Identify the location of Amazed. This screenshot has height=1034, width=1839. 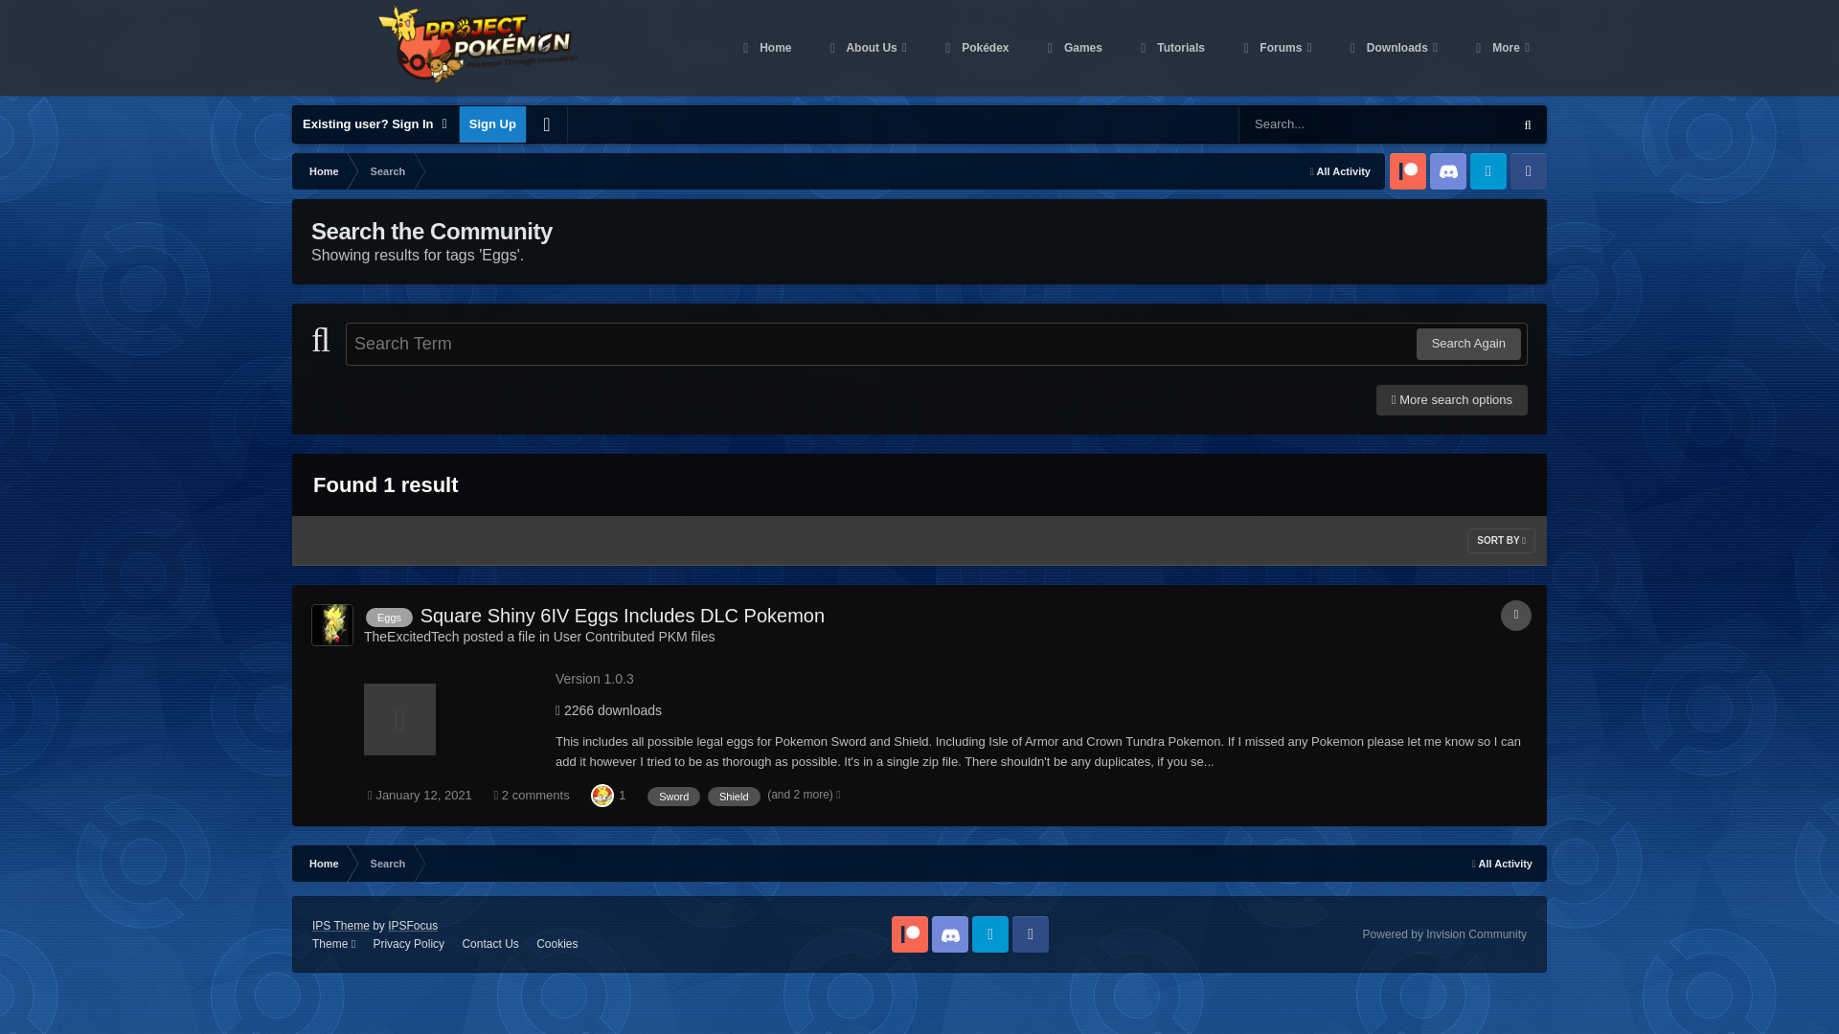
(602, 795).